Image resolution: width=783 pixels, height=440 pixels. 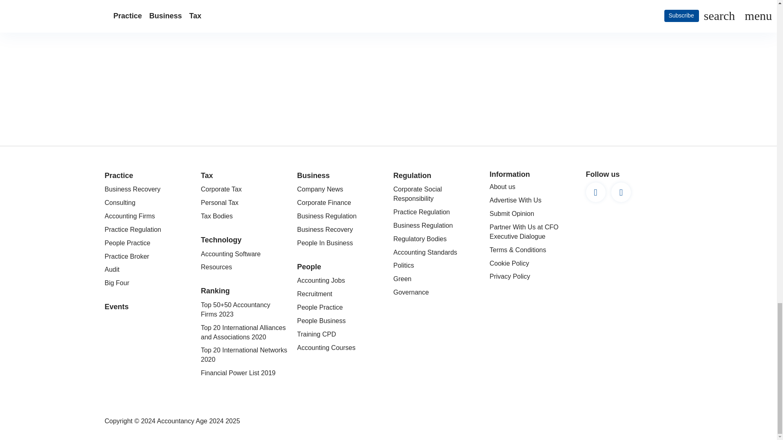 I want to click on Practice, so click(x=118, y=175).